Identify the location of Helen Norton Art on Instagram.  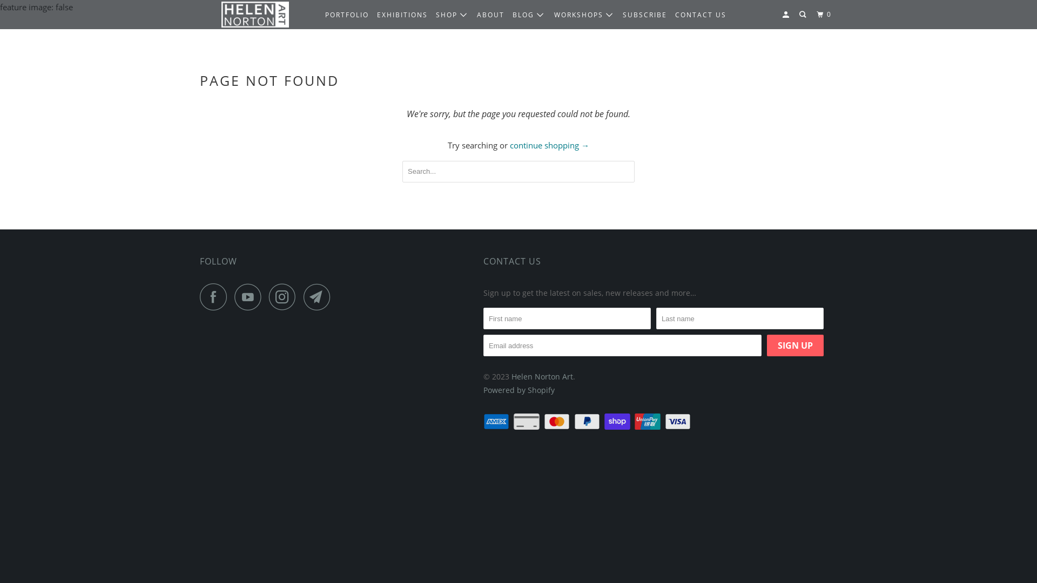
(285, 297).